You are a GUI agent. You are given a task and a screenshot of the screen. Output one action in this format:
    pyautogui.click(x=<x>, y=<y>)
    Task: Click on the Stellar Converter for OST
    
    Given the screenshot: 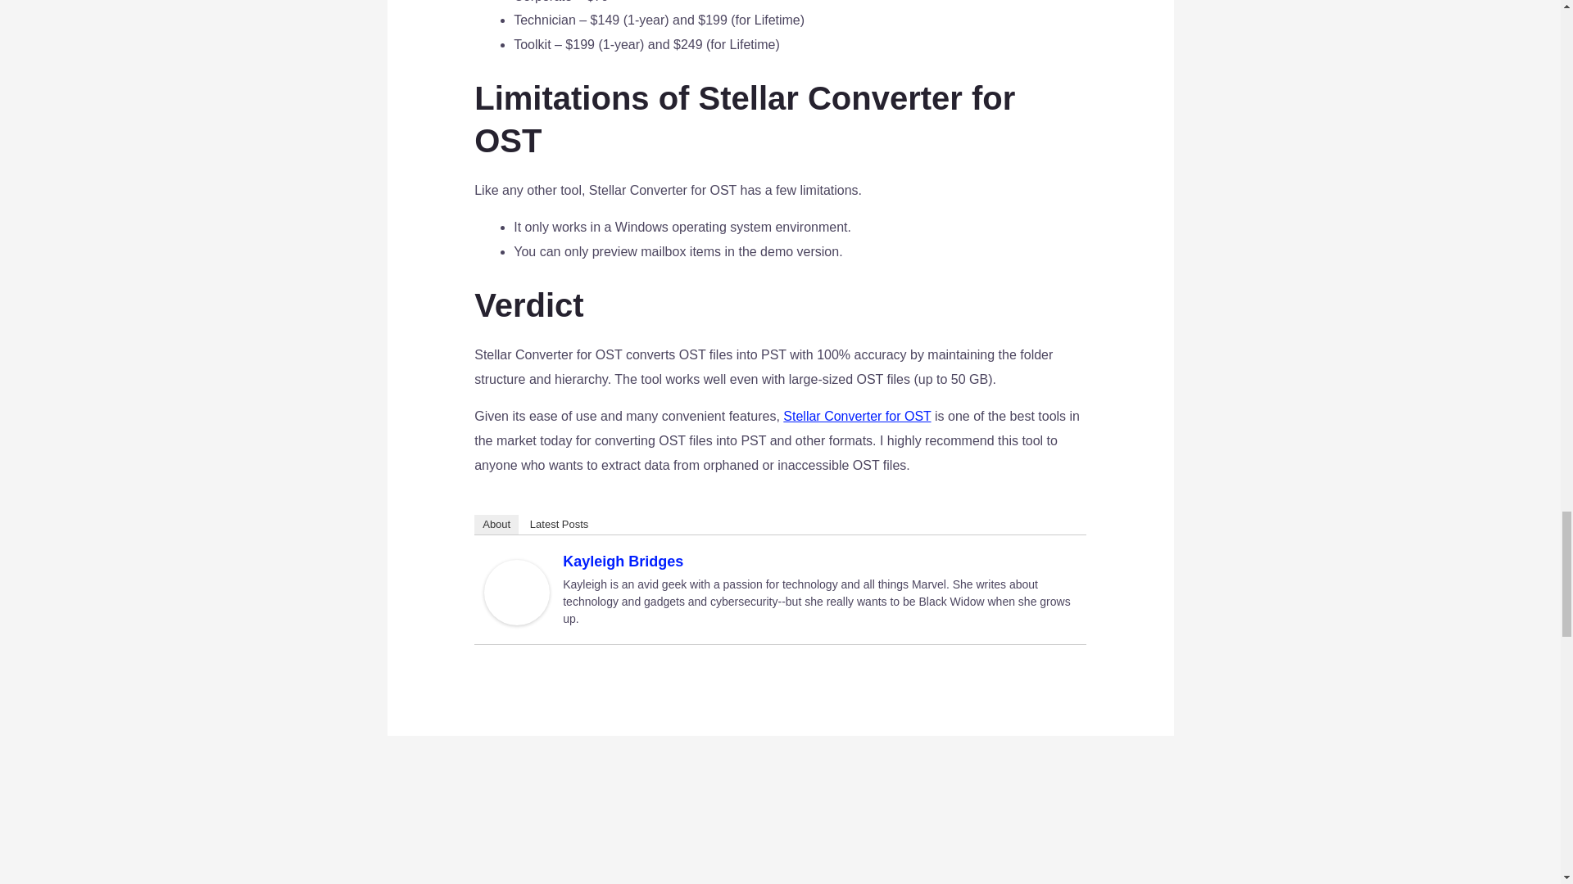 What is the action you would take?
    pyautogui.click(x=857, y=416)
    